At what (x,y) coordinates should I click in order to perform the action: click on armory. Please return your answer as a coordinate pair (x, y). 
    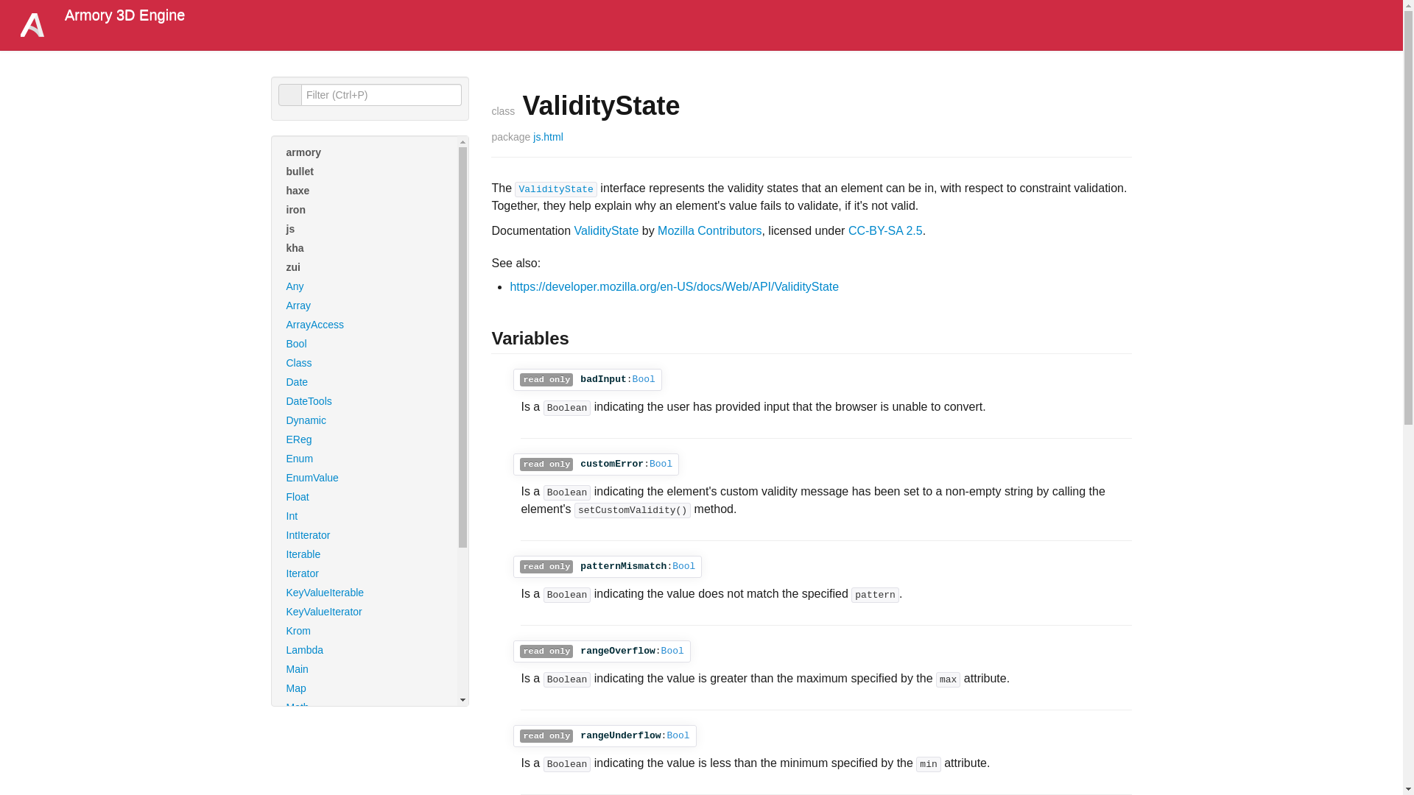
    Looking at the image, I should click on (364, 152).